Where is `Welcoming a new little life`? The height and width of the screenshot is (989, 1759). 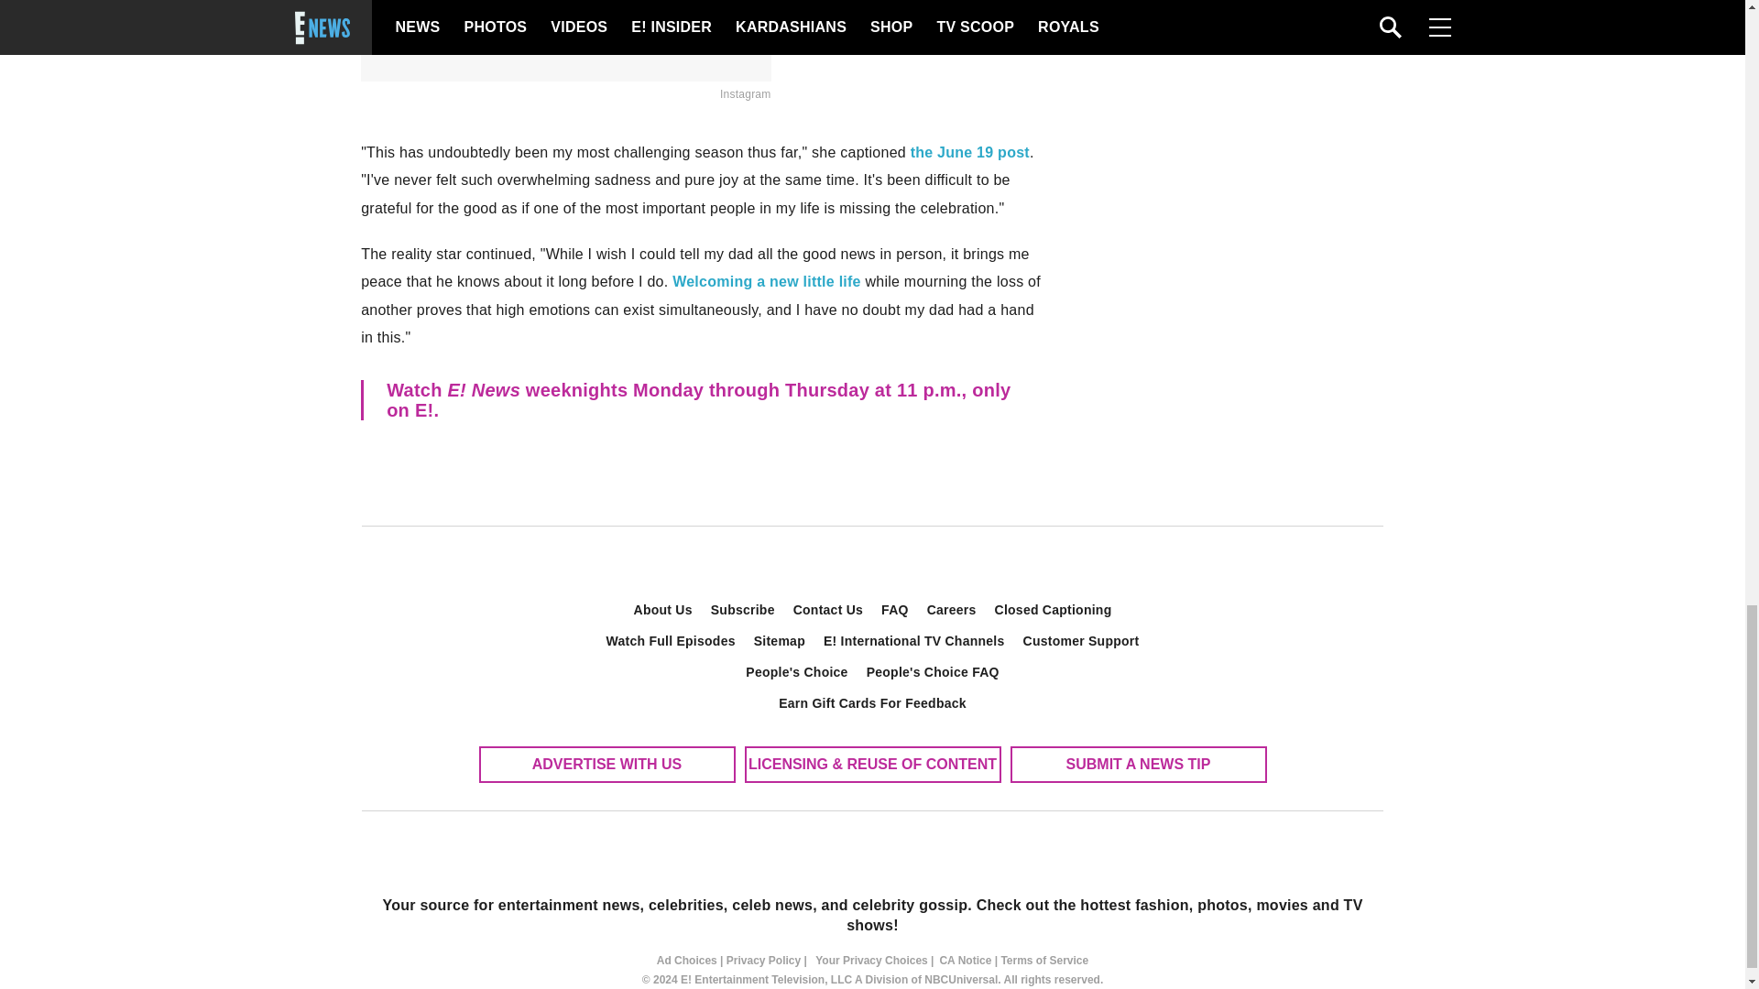 Welcoming a new little life is located at coordinates (766, 282).